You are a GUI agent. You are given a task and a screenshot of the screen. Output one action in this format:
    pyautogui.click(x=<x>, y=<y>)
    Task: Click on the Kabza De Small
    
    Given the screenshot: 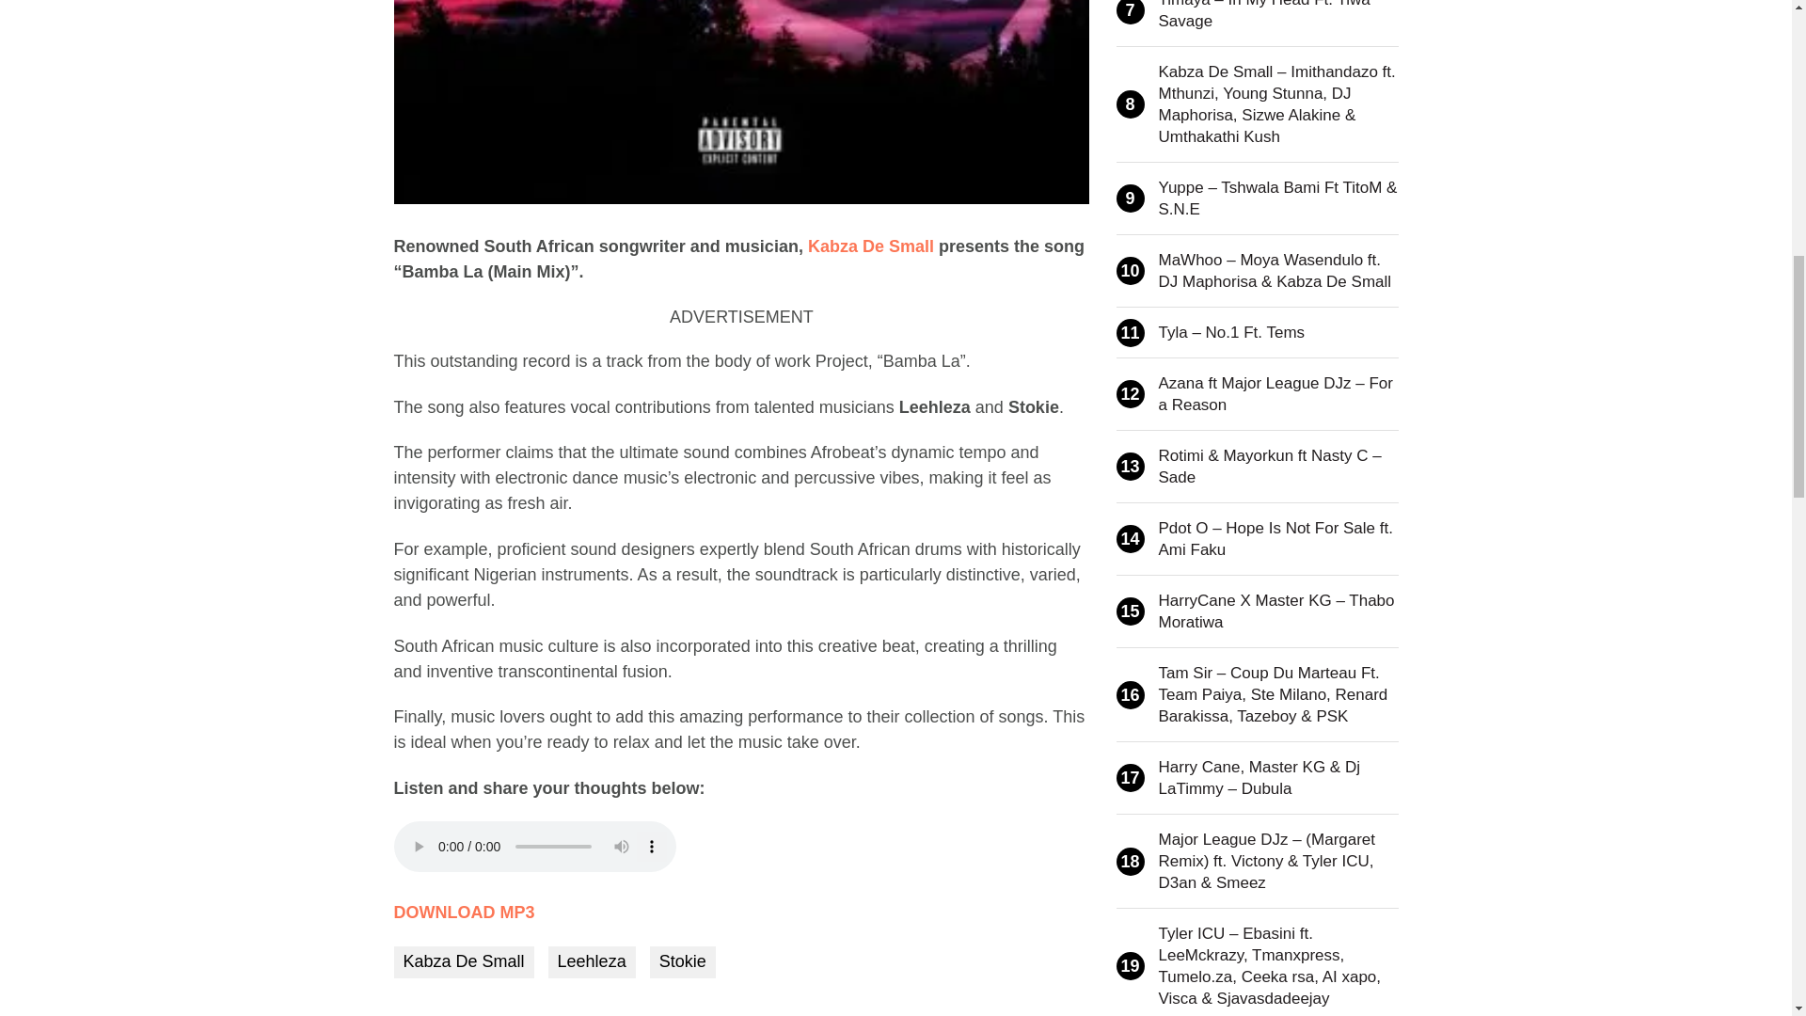 What is the action you would take?
    pyautogui.click(x=463, y=961)
    